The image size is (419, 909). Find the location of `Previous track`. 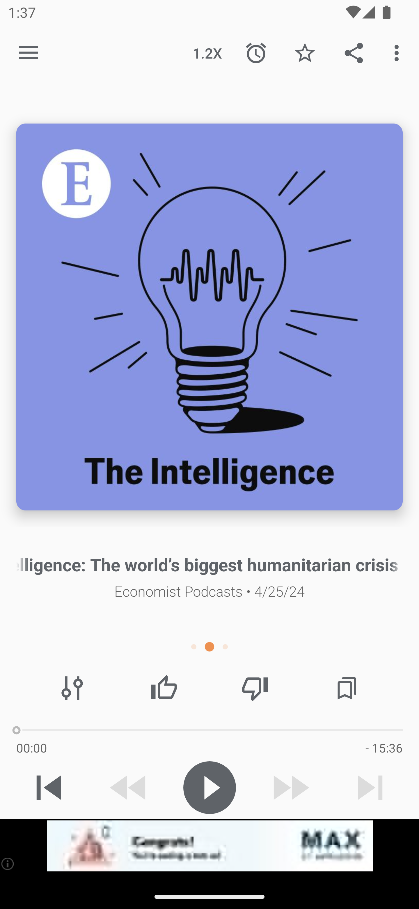

Previous track is located at coordinates (49, 788).